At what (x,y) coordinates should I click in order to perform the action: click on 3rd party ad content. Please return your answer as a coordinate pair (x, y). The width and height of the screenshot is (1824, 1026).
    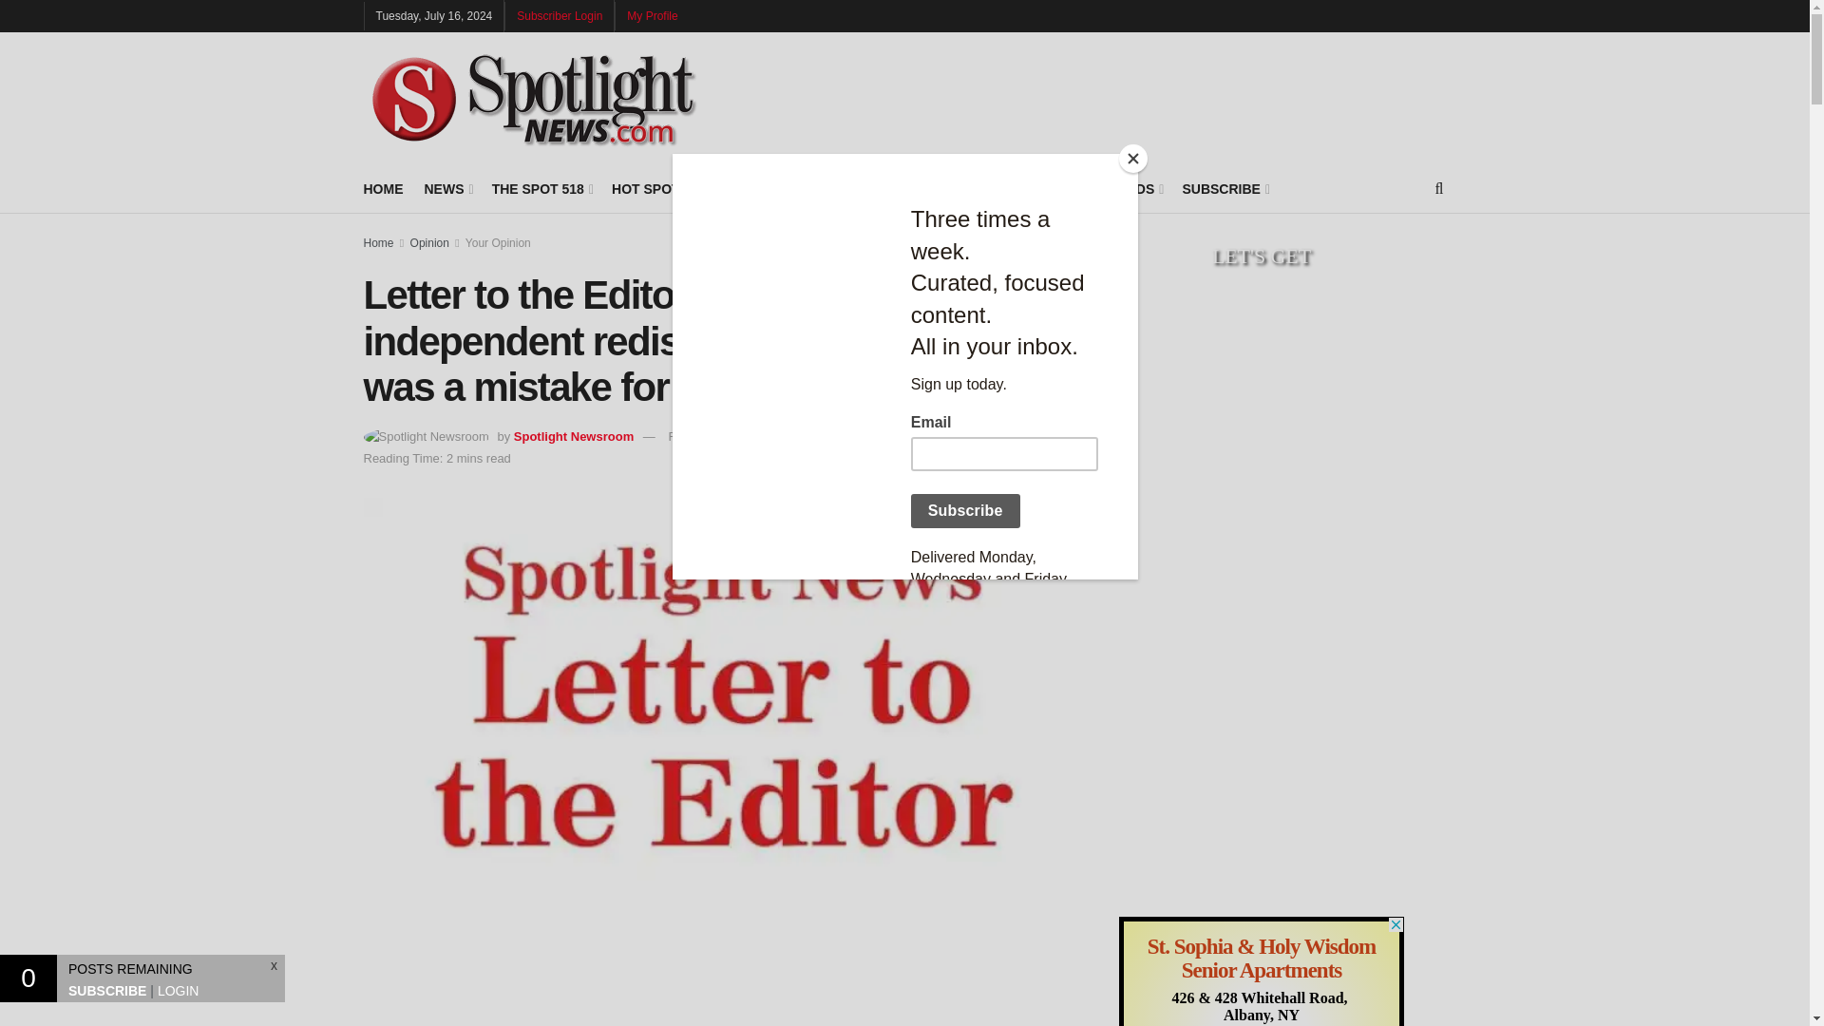
    Looking at the image, I should click on (1262, 971).